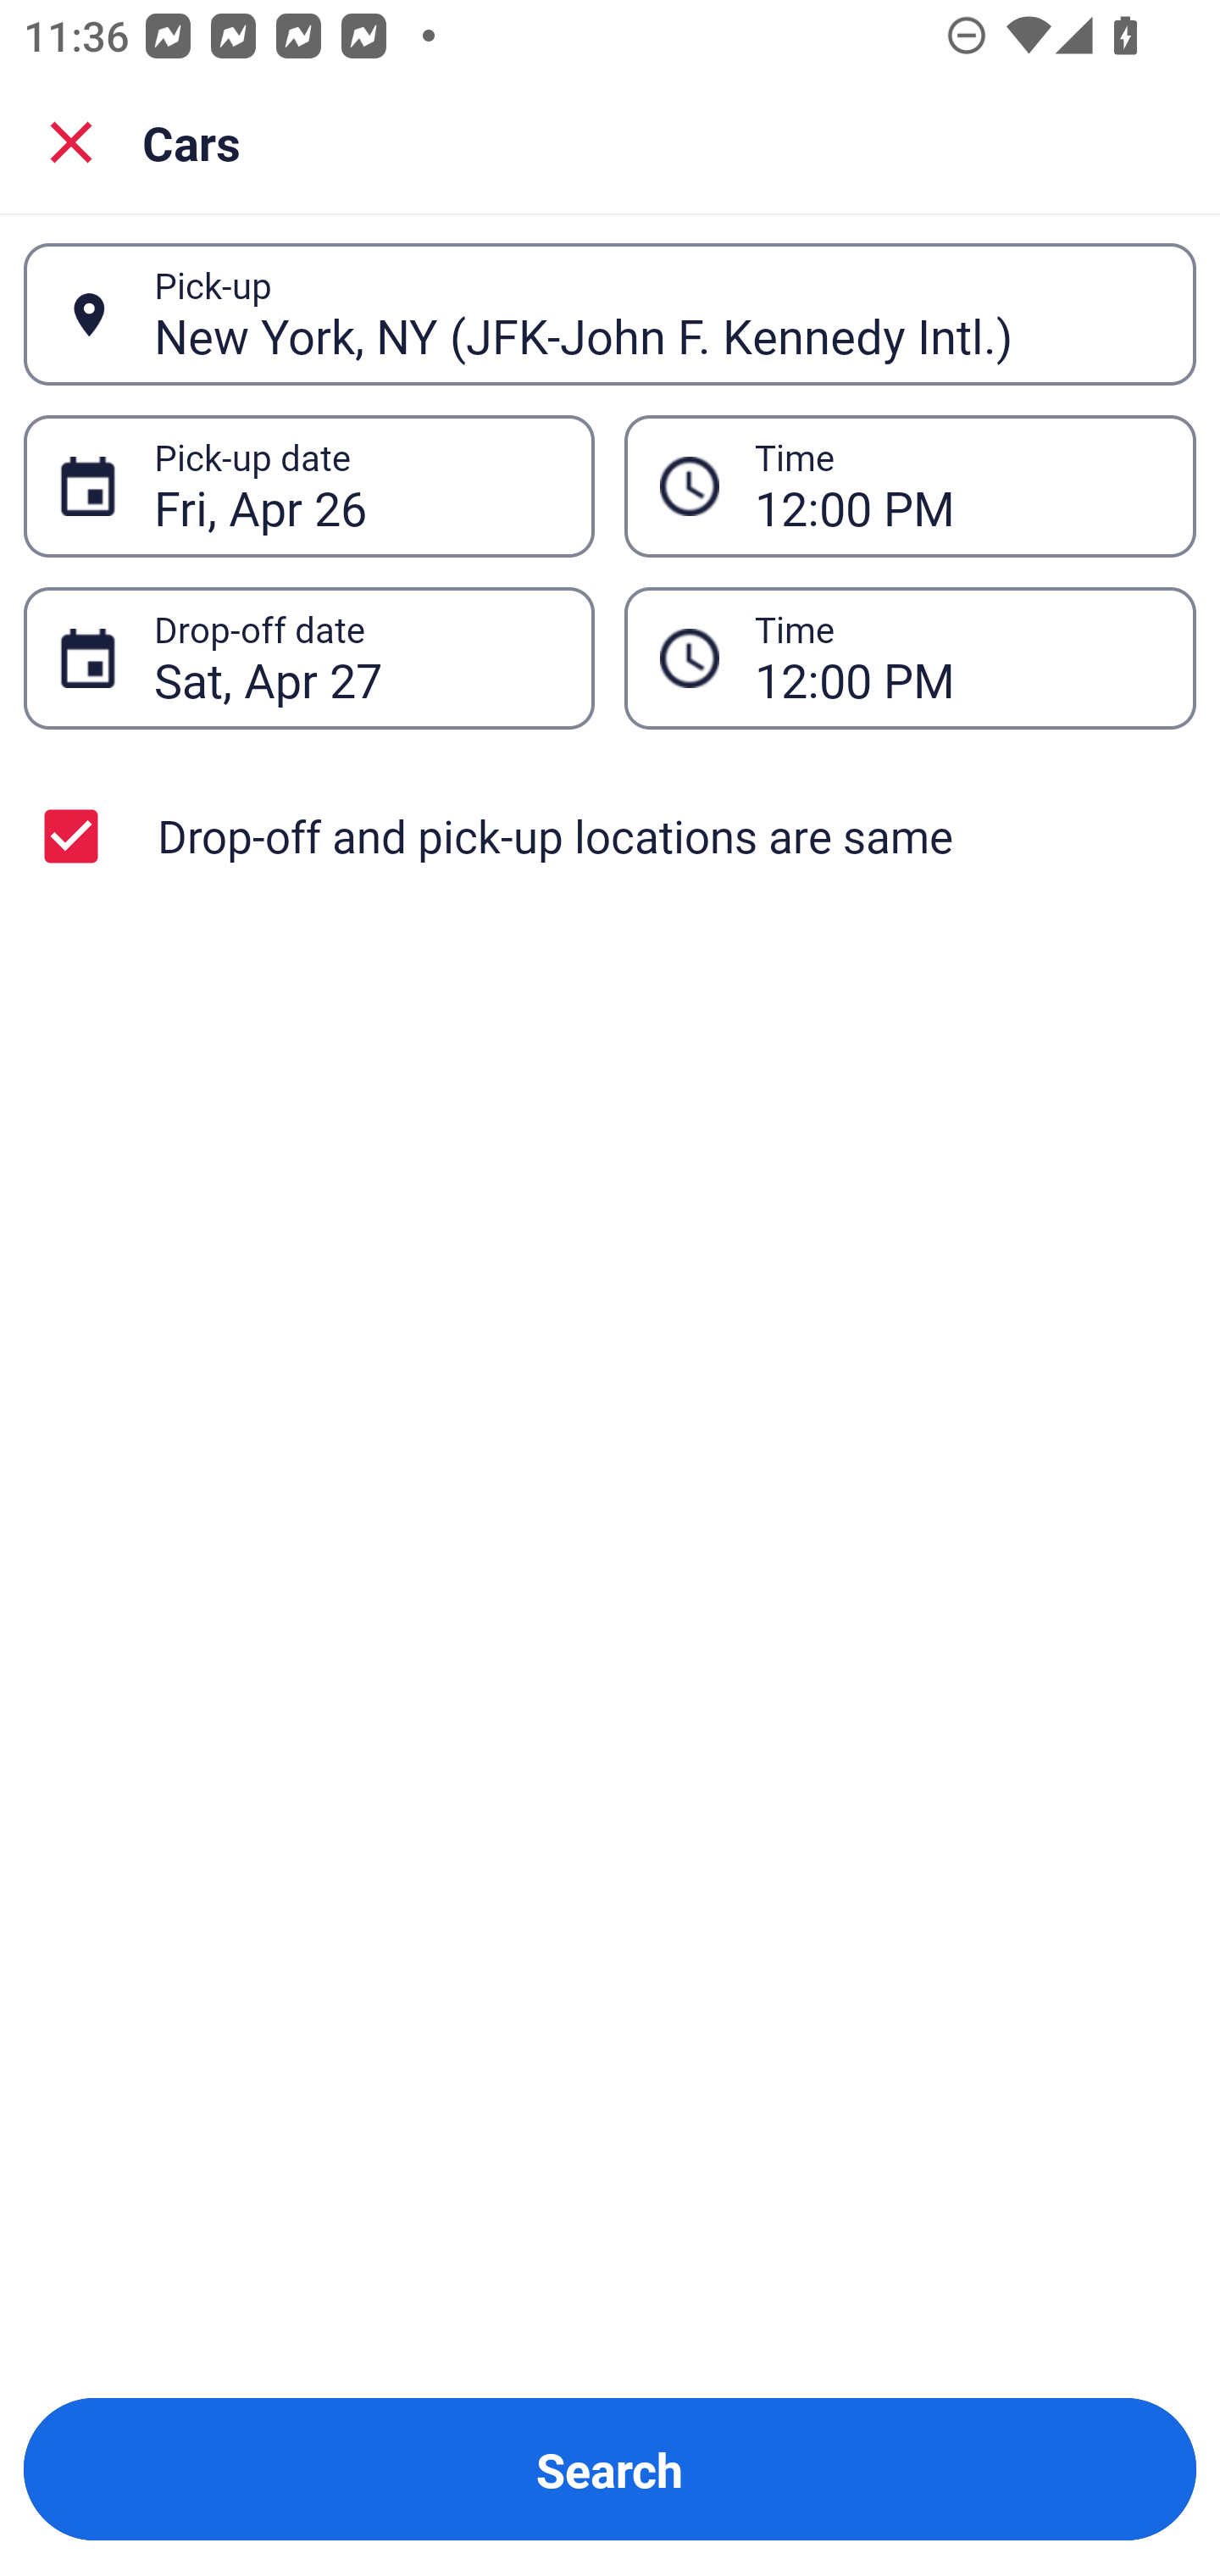 The height and width of the screenshot is (2576, 1220). Describe the element at coordinates (957, 658) in the screenshot. I see `12:00 PM` at that location.